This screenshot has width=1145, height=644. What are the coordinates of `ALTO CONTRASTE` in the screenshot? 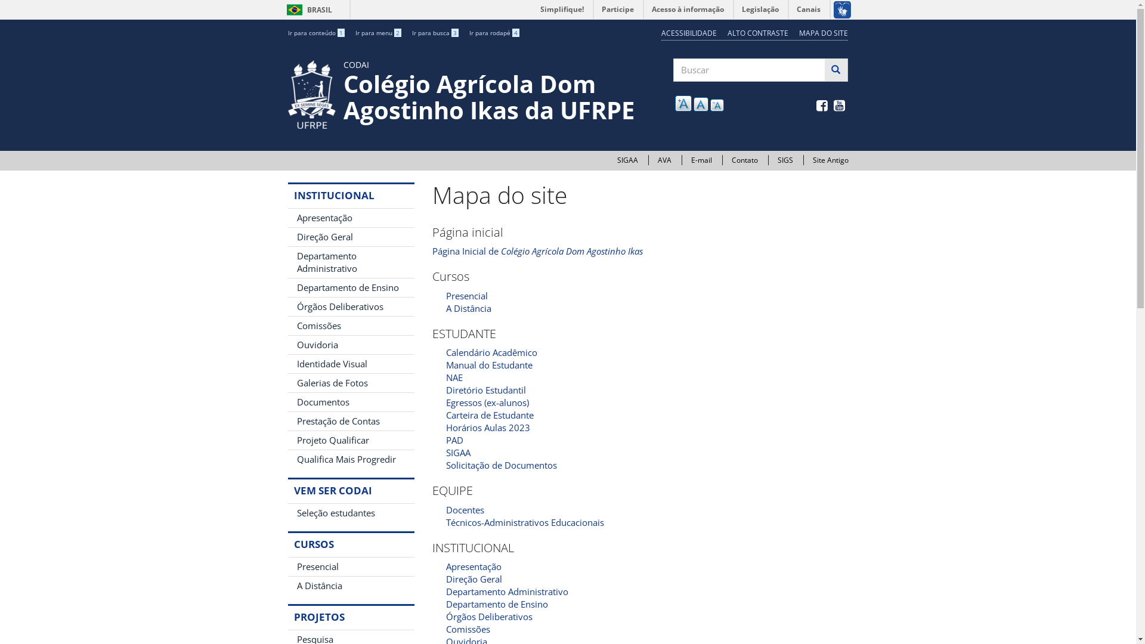 It's located at (758, 33).